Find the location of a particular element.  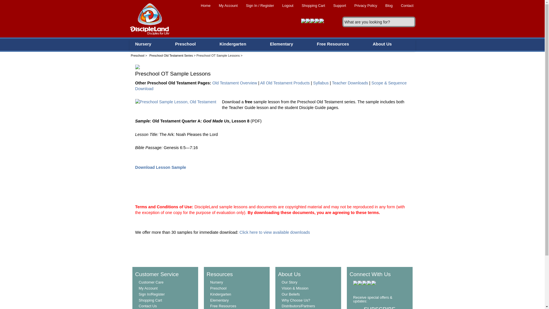

Logout is located at coordinates (288, 5).